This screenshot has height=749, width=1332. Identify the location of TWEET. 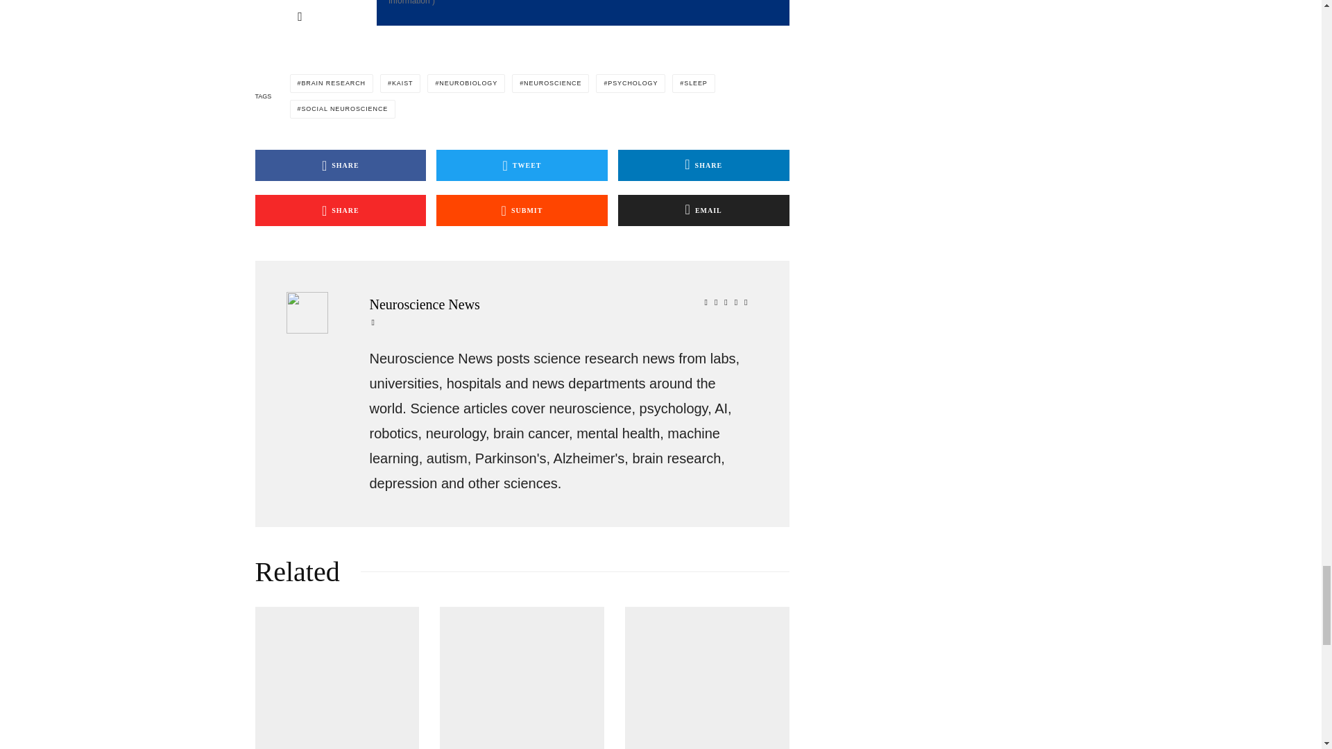
(522, 165).